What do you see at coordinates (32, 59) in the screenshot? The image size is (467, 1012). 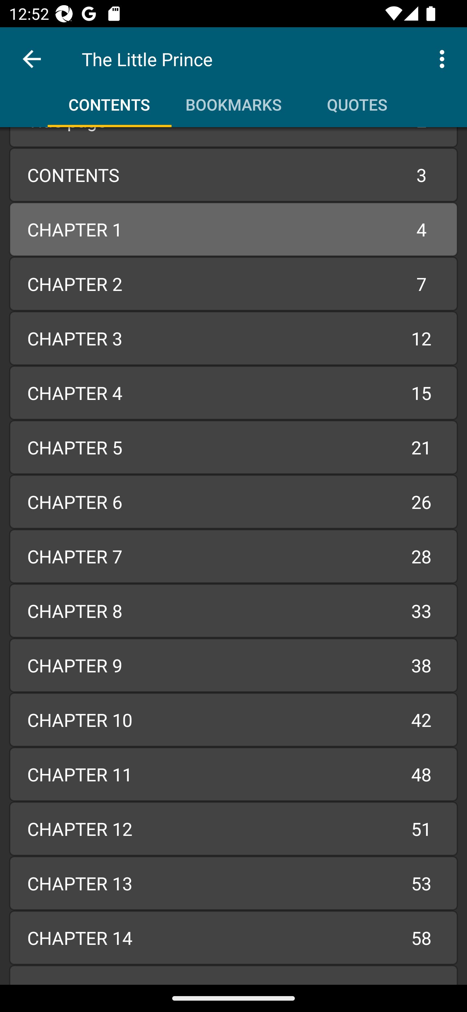 I see `Back` at bounding box center [32, 59].